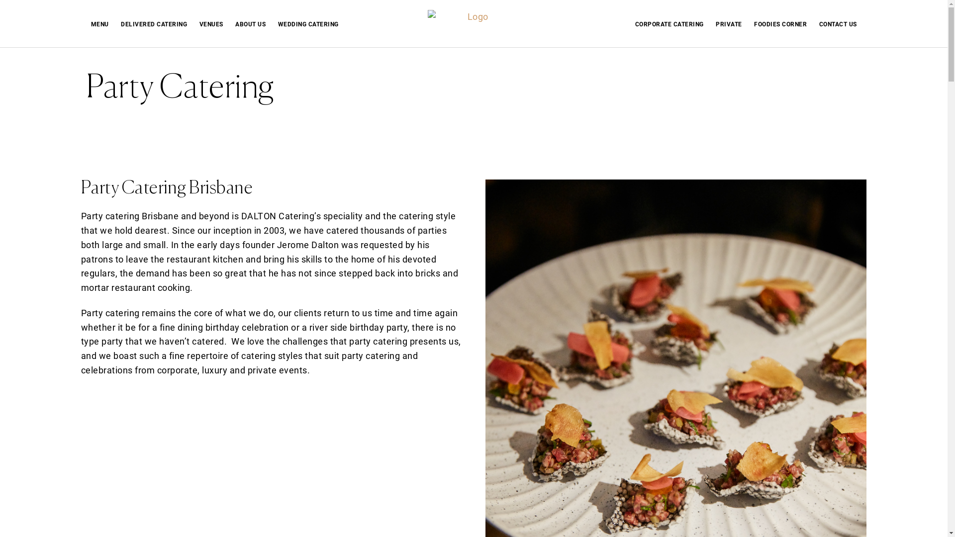 The image size is (955, 537). I want to click on PRIVATE, so click(729, 24).